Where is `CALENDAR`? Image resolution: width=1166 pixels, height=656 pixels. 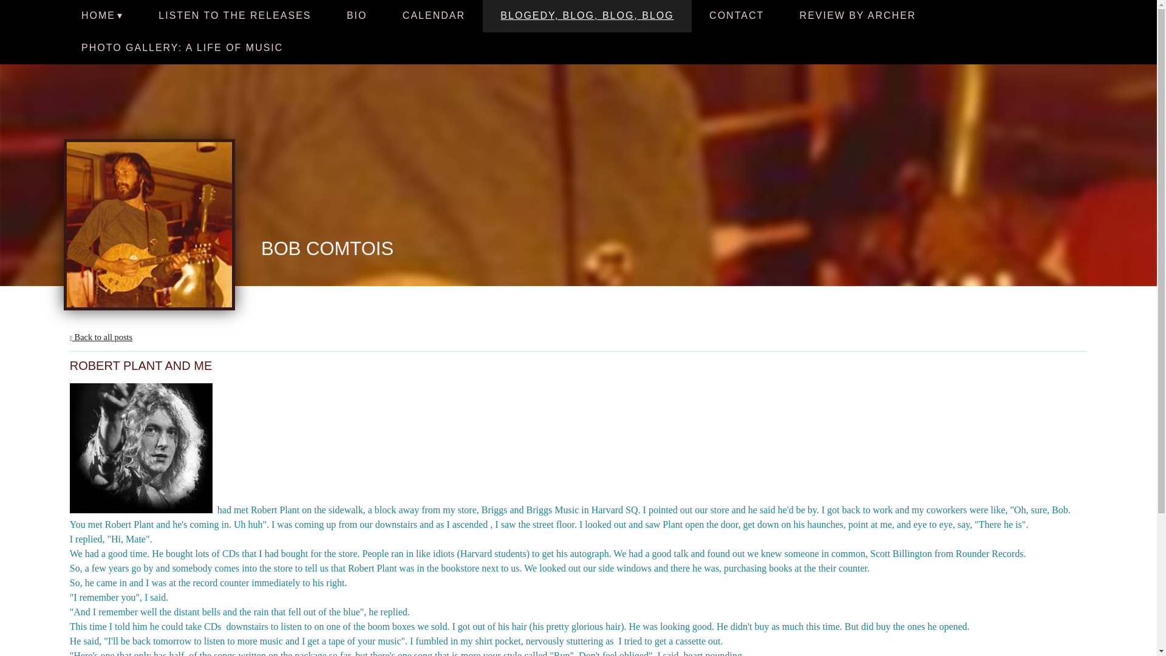
CALENDAR is located at coordinates (434, 16).